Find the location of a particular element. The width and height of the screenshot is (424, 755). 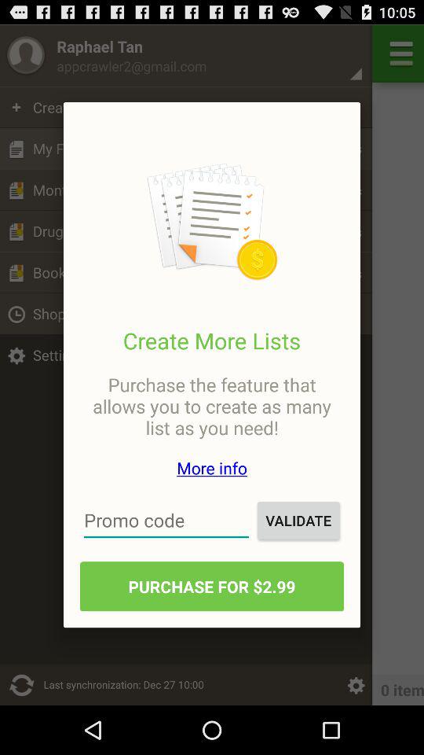

click the icon below more info item is located at coordinates (298, 521).